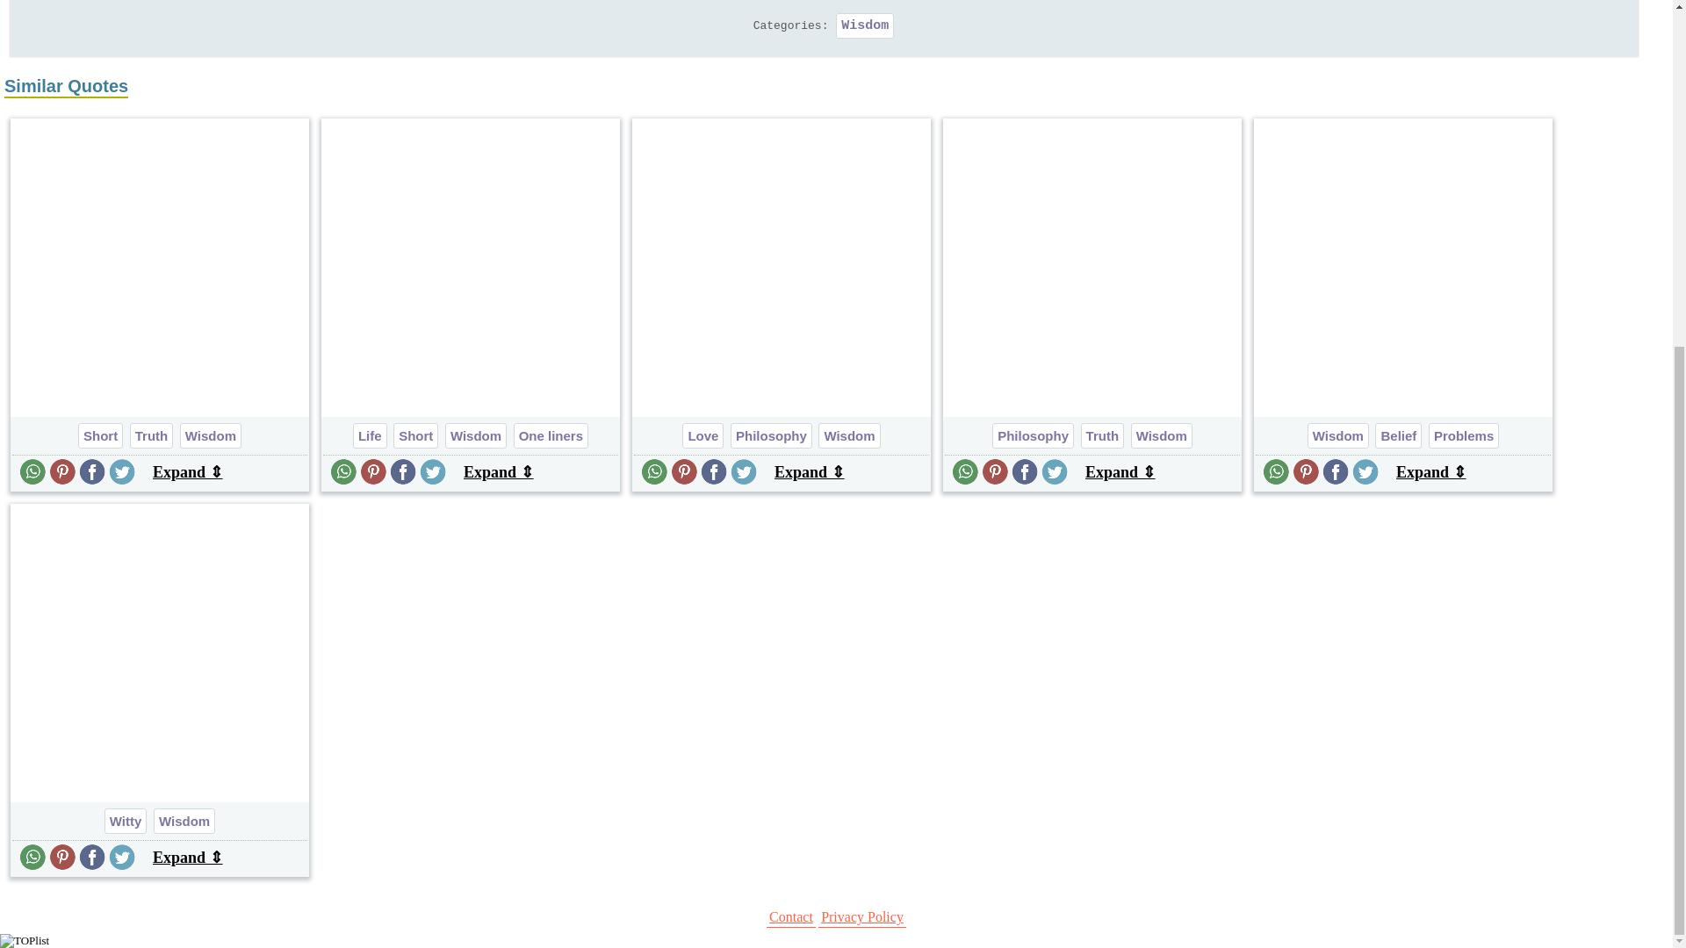 This screenshot has width=1686, height=948. I want to click on Truth, so click(151, 435).